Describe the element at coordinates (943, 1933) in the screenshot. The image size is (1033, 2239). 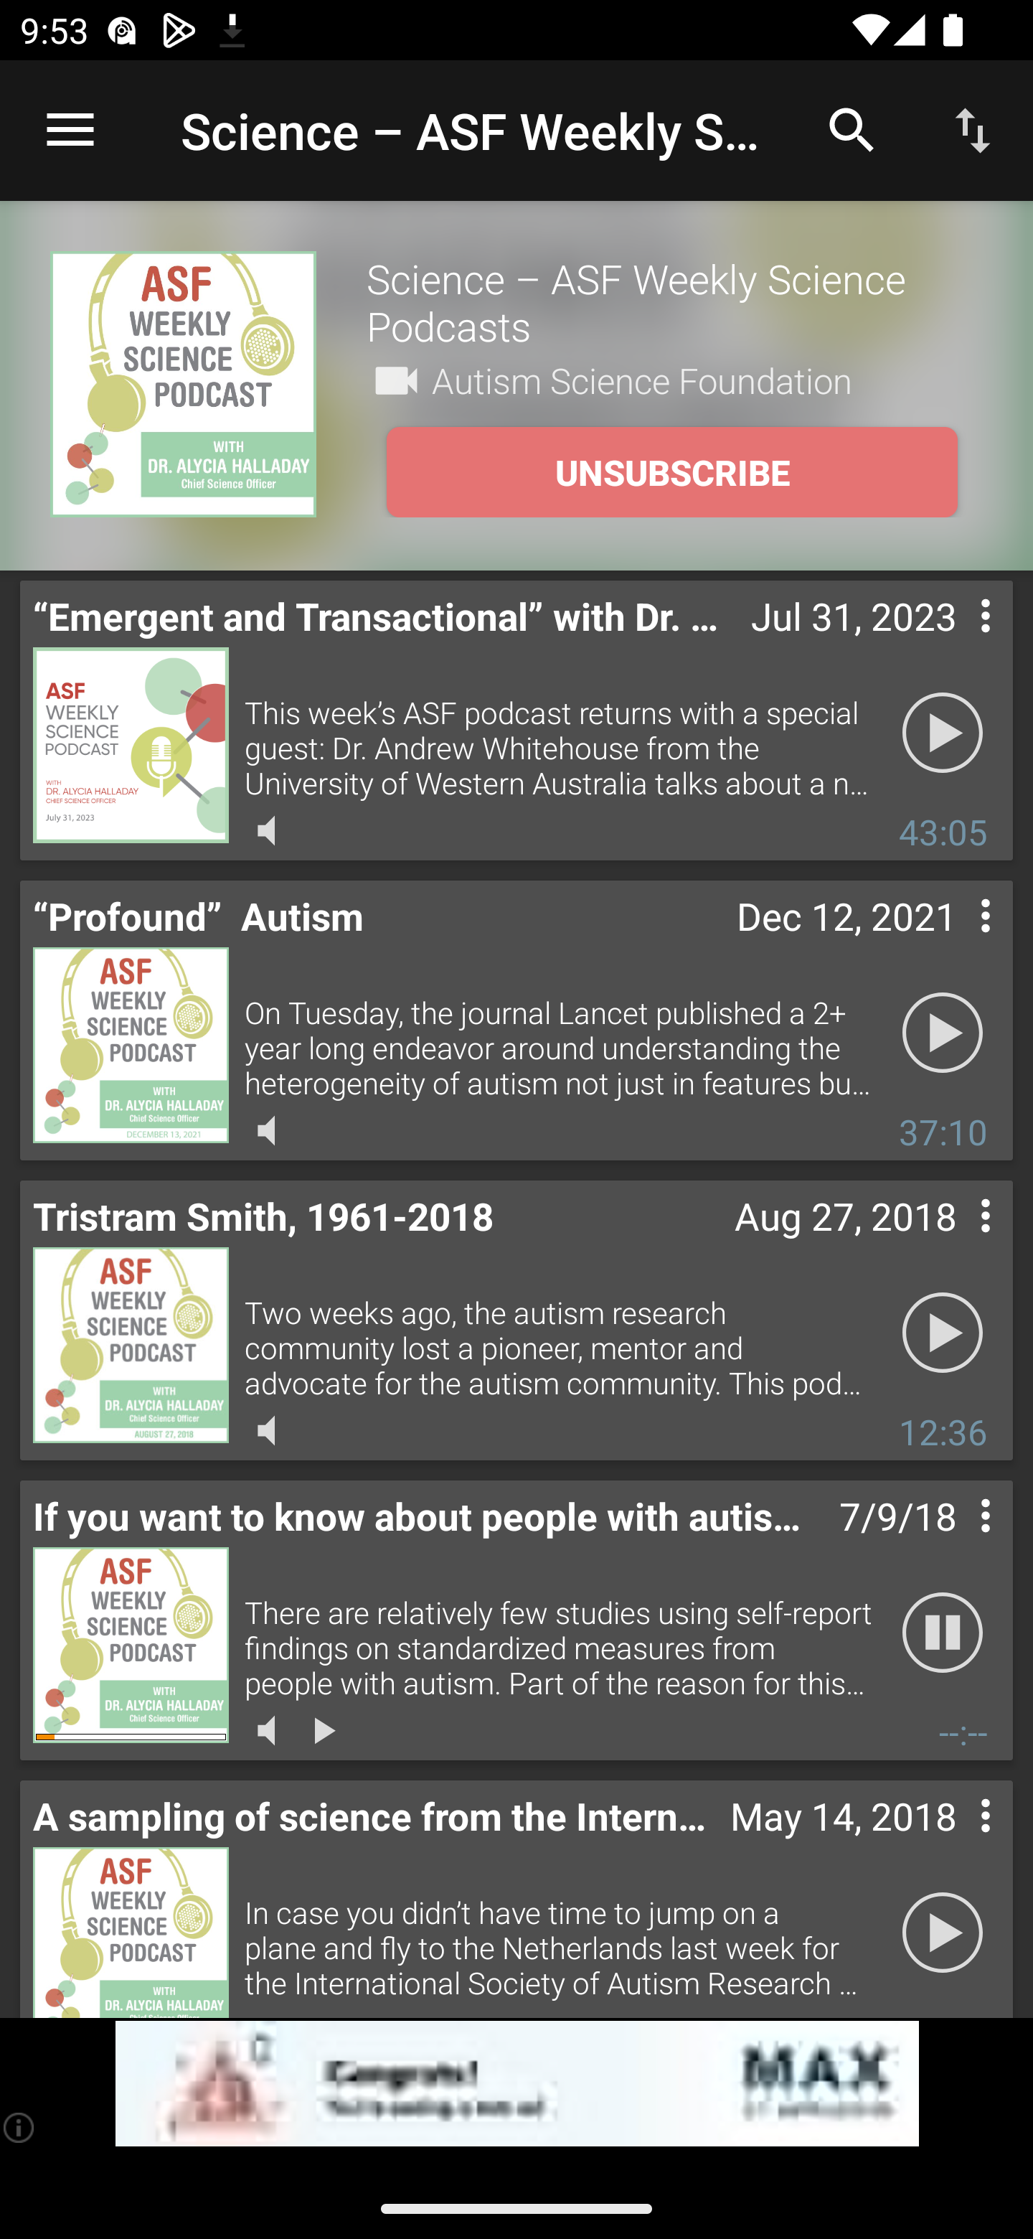
I see `Play` at that location.